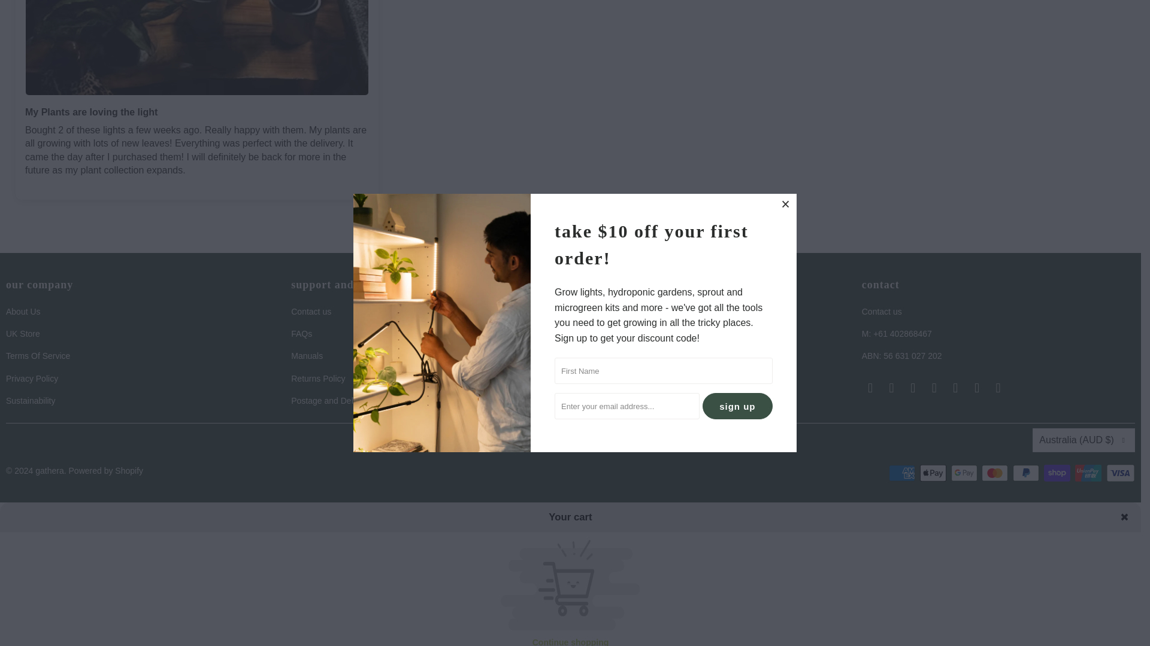 The width and height of the screenshot is (1150, 646). Describe the element at coordinates (934, 473) in the screenshot. I see `Apple Pay` at that location.